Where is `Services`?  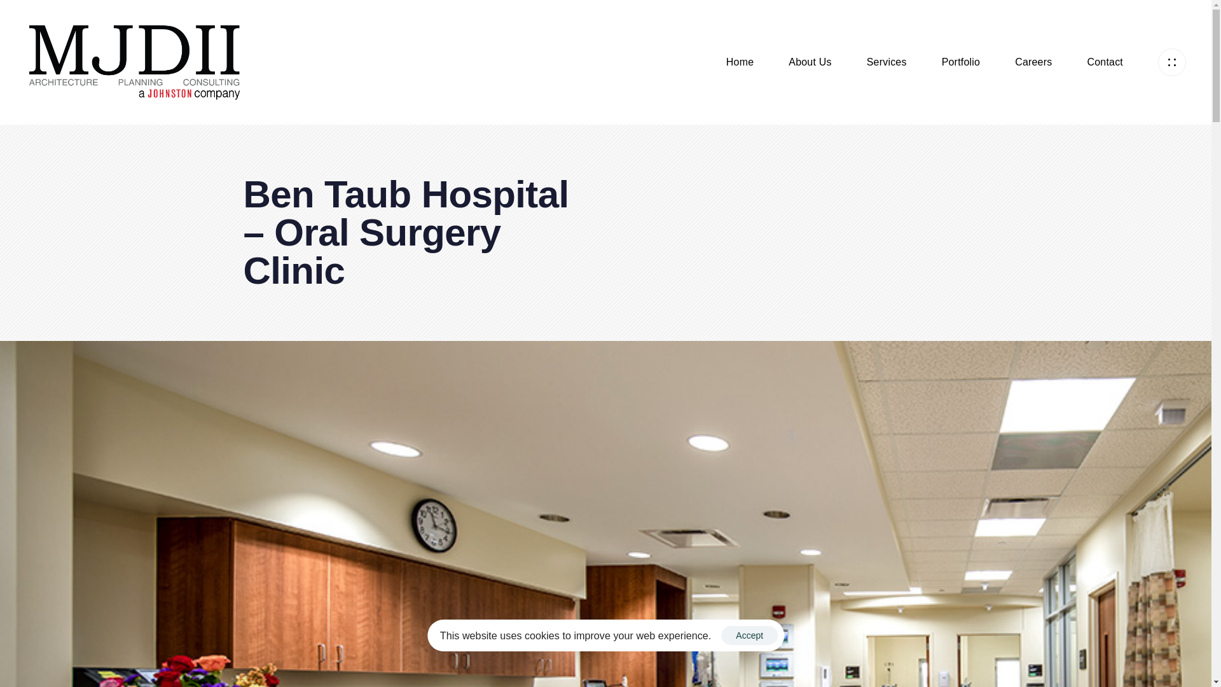
Services is located at coordinates (904, 62).